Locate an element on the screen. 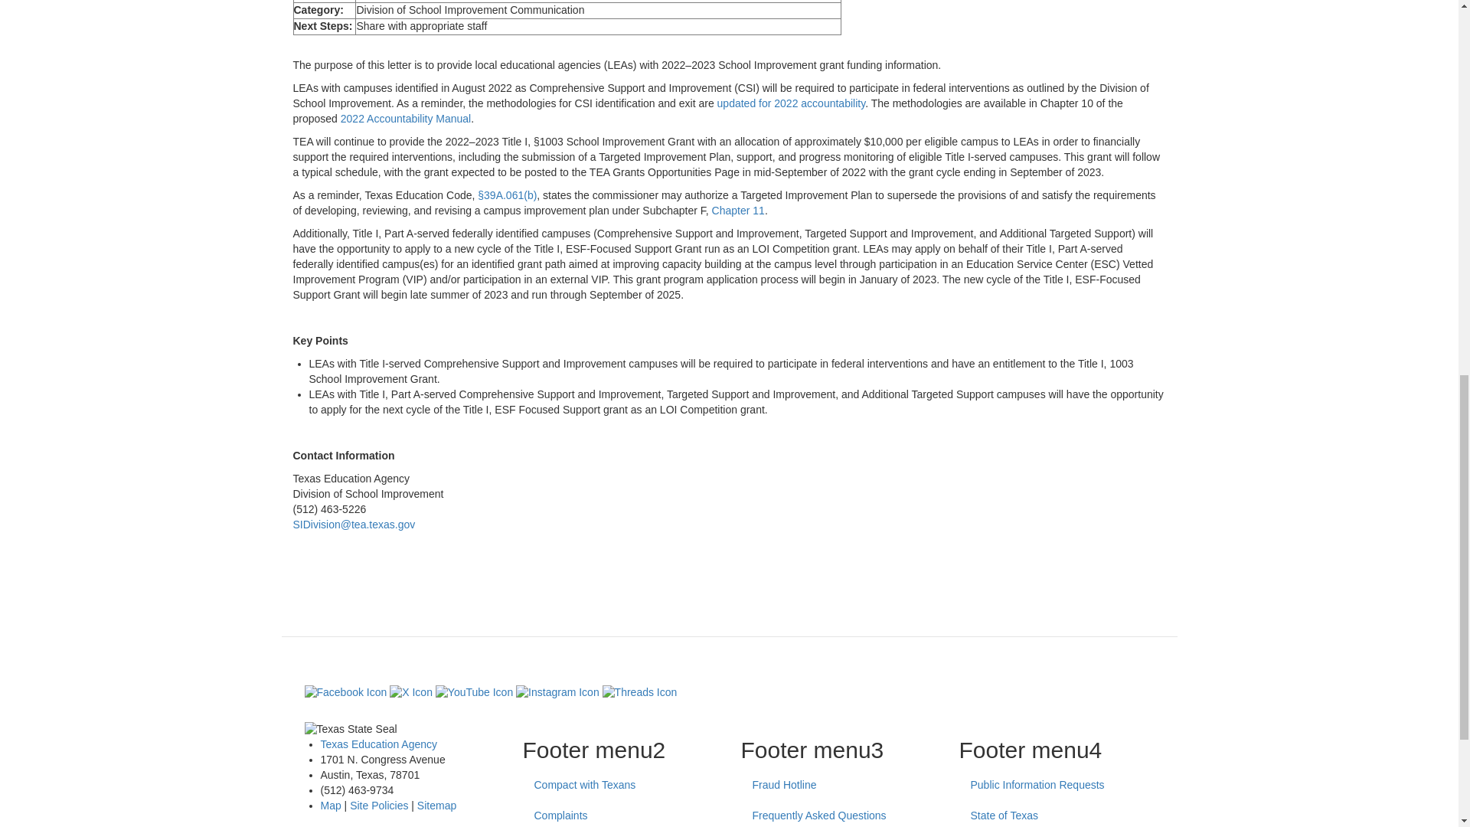 This screenshot has width=1470, height=827. Texas State Seal is located at coordinates (401, 729).